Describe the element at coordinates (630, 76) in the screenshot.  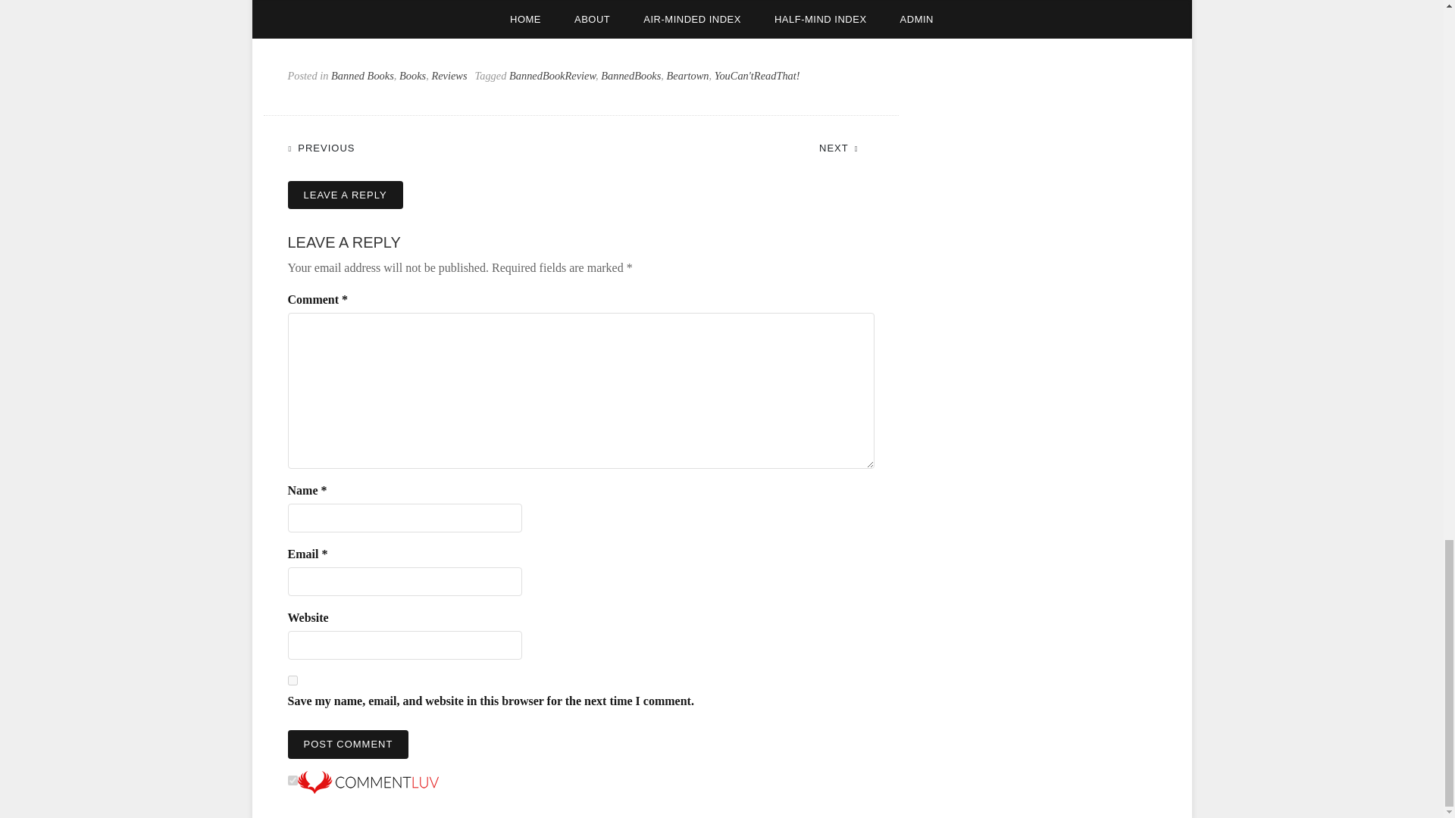
I see `BannedBooks` at that location.